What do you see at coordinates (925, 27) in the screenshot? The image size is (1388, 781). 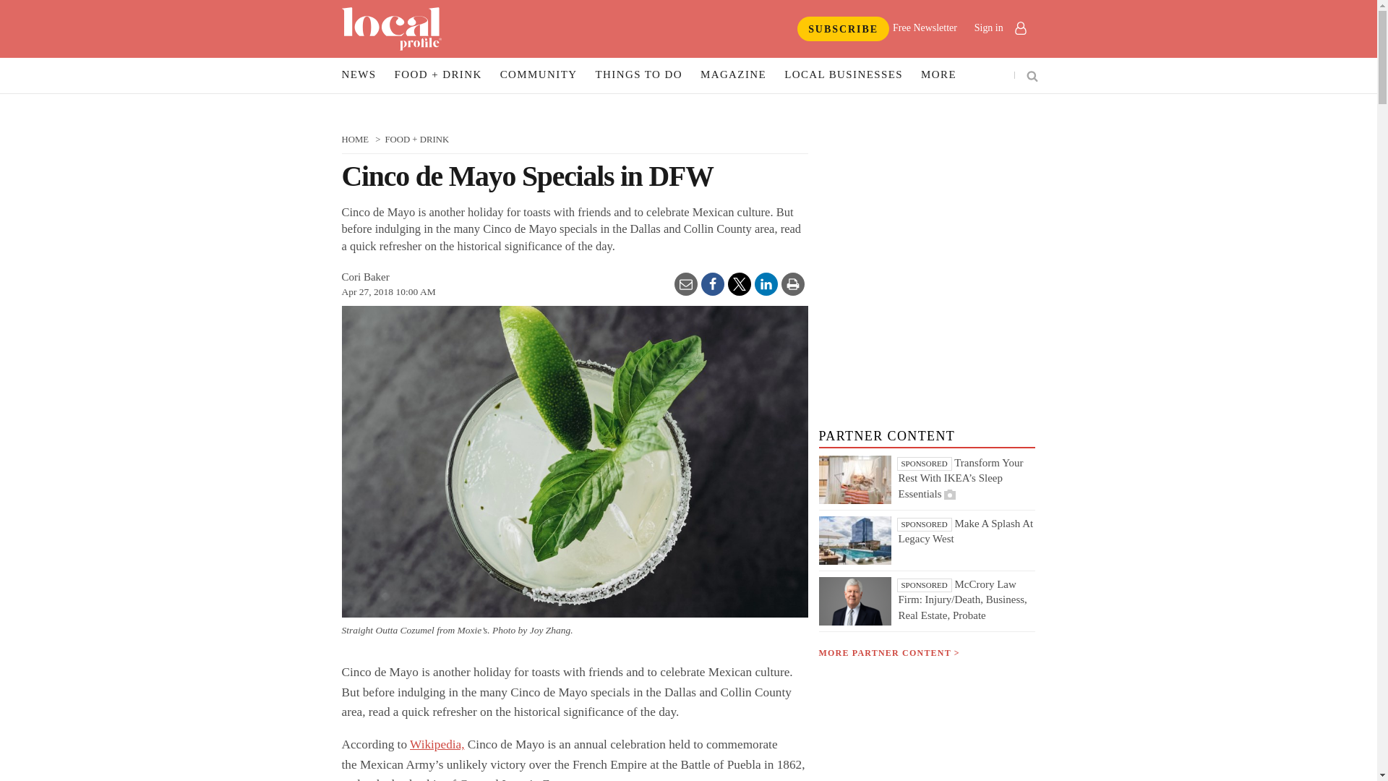 I see `Free Newsletter` at bounding box center [925, 27].